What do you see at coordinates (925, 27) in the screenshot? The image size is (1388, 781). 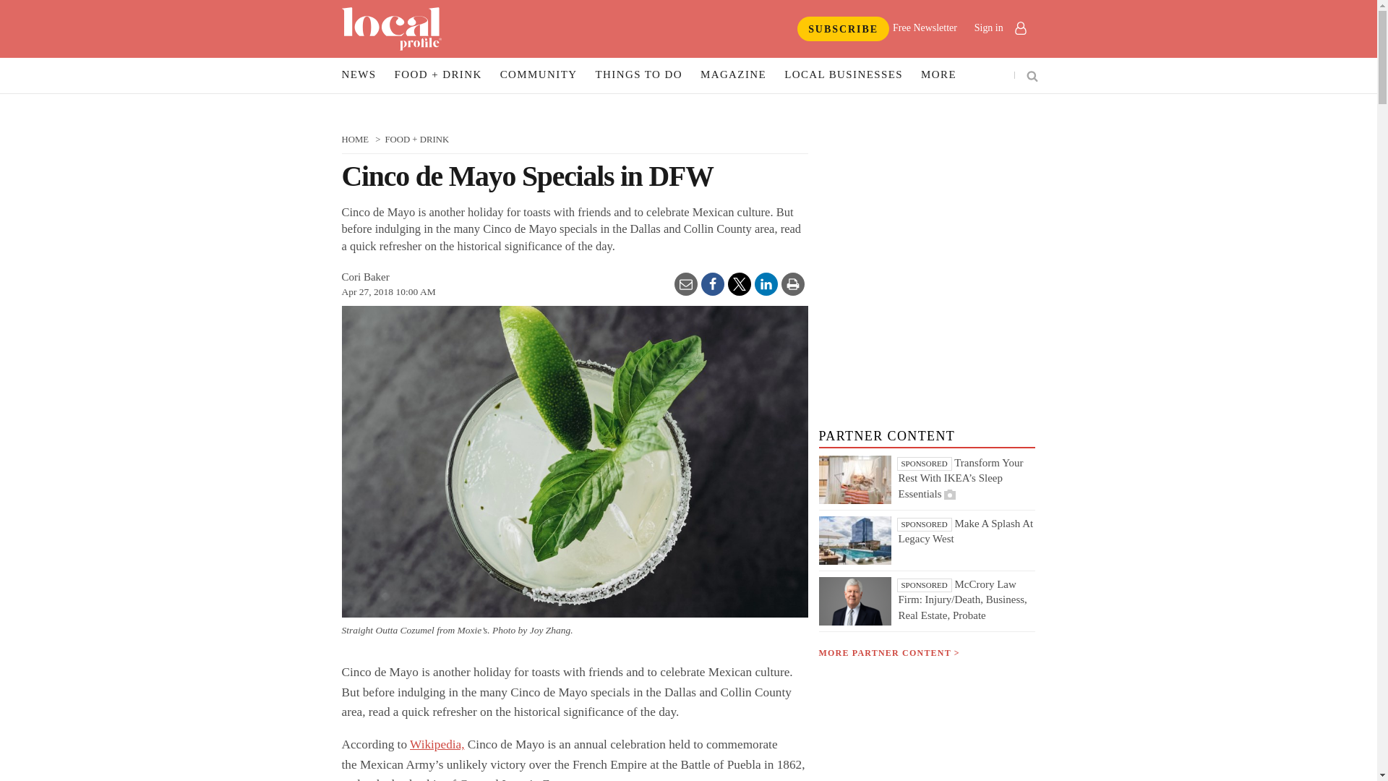 I see `Free Newsletter` at bounding box center [925, 27].